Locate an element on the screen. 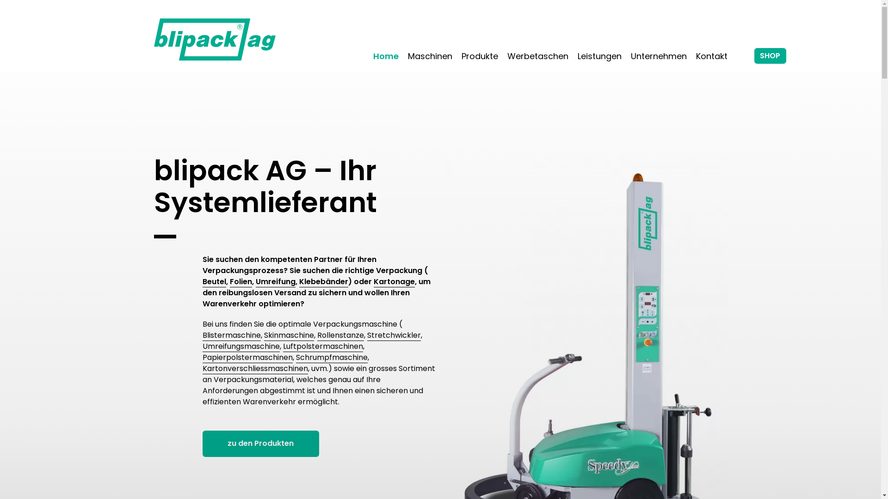 This screenshot has width=888, height=499. Blistermaschine is located at coordinates (232, 335).